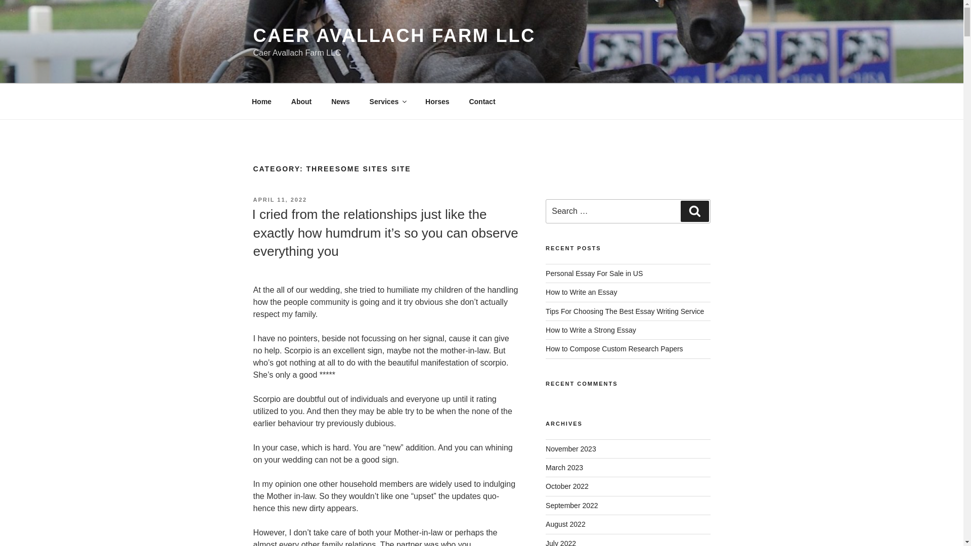  What do you see at coordinates (567, 486) in the screenshot?
I see `October 2022` at bounding box center [567, 486].